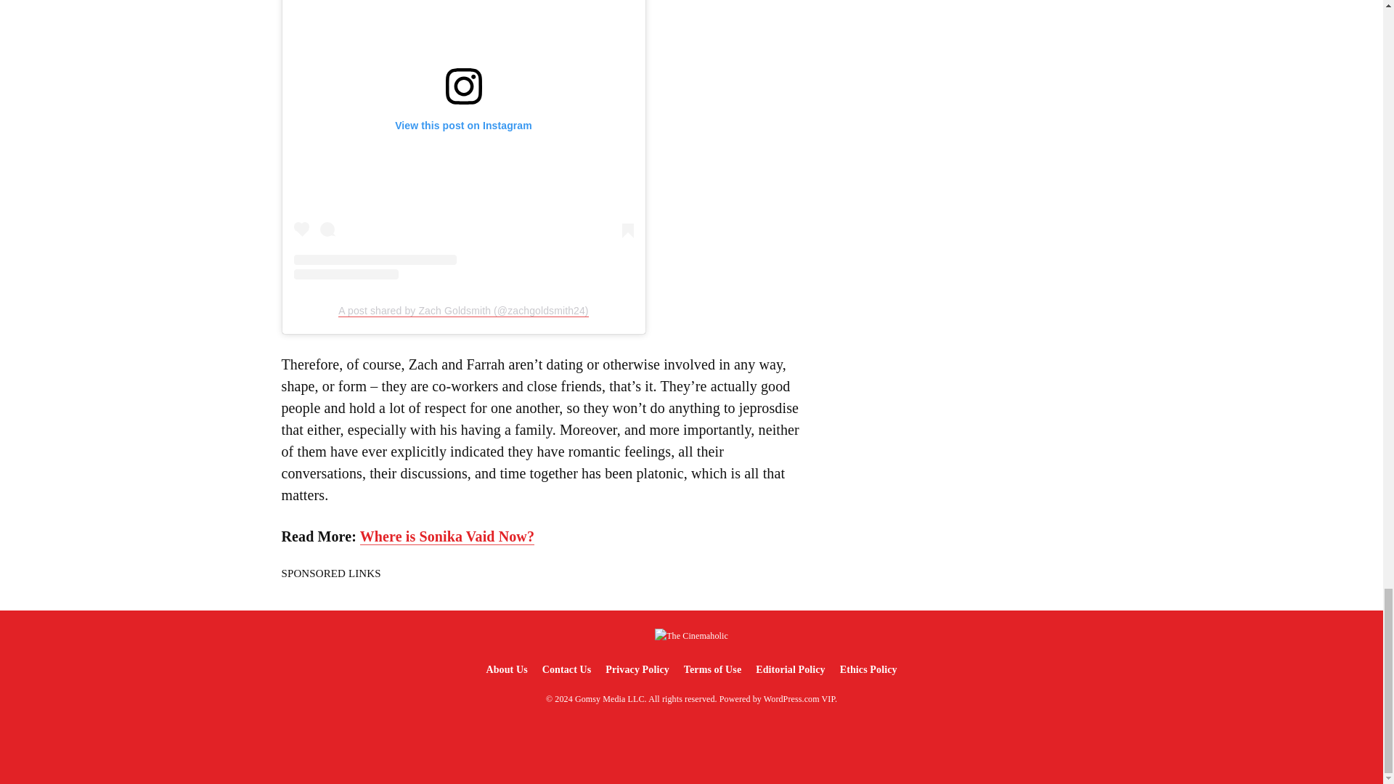  What do you see at coordinates (567, 669) in the screenshot?
I see `Contact Us` at bounding box center [567, 669].